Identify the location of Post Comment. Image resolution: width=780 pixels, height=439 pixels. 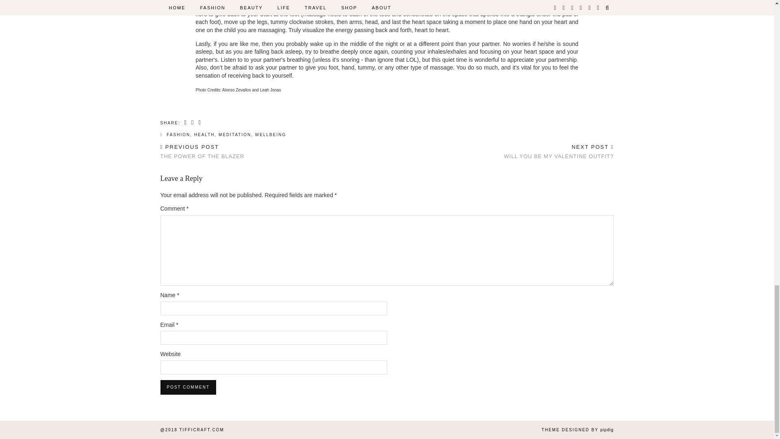
(188, 387).